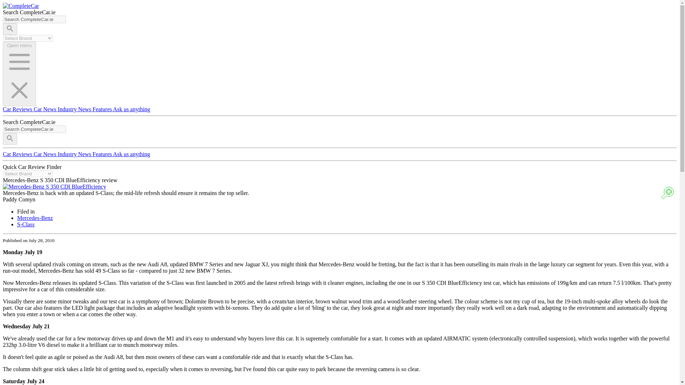  I want to click on Mercedes-Benz S 350 CDI BlueEfficiency, so click(54, 187).